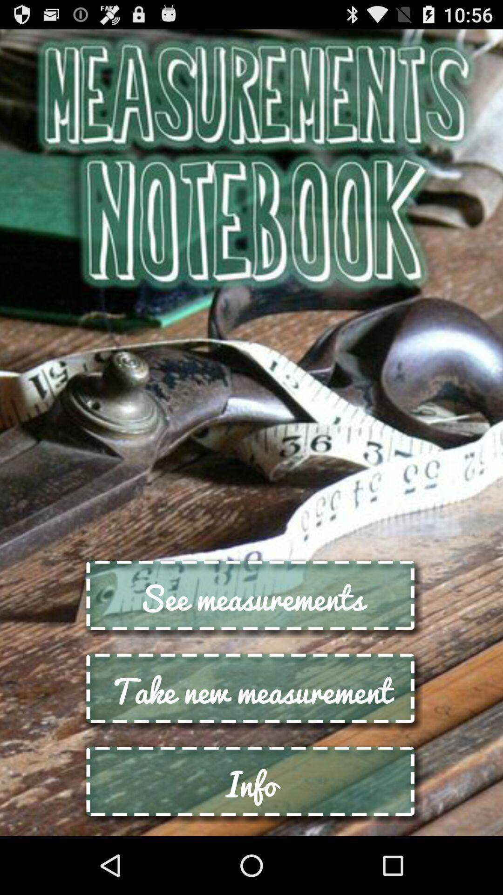 The width and height of the screenshot is (503, 895). I want to click on choose see measurements icon, so click(251, 598).